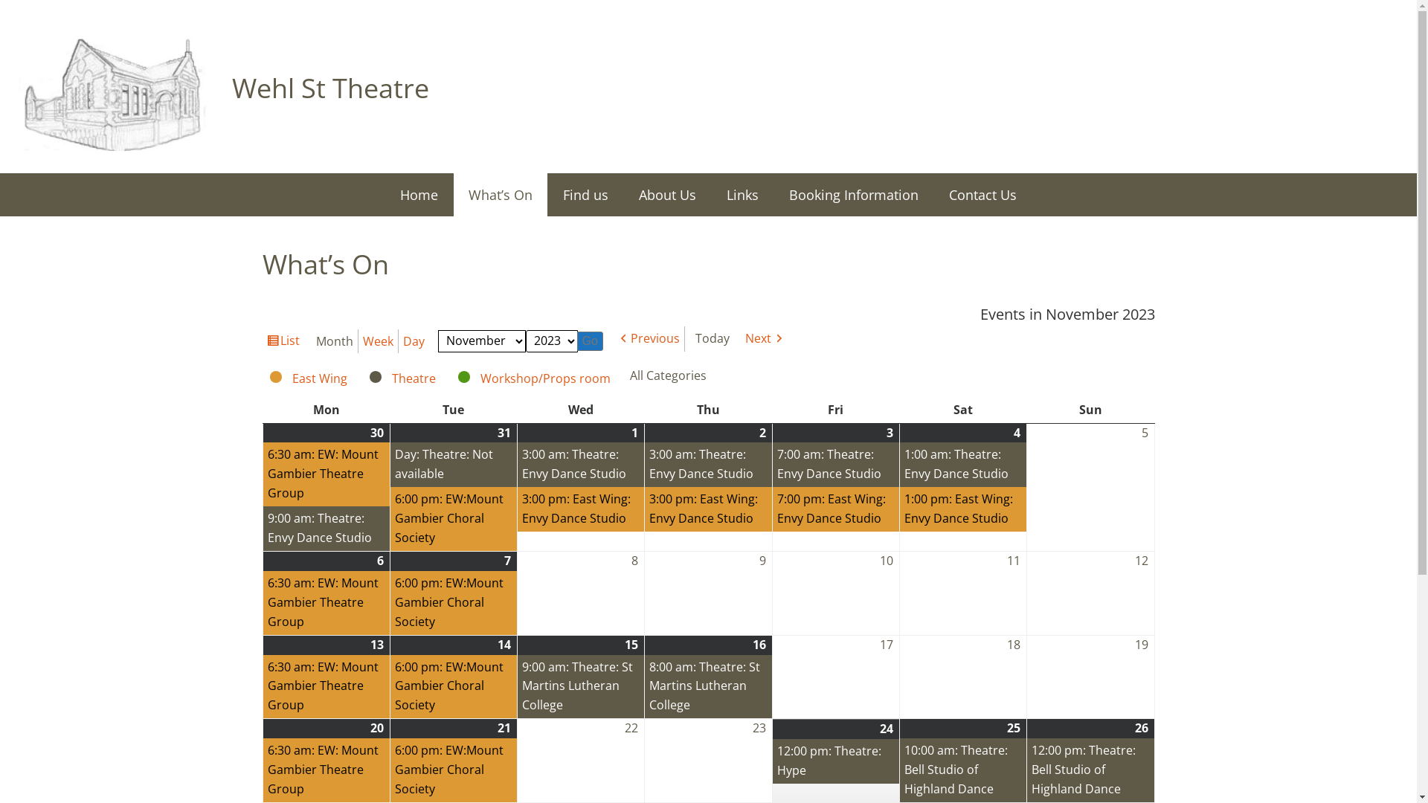 This screenshot has height=803, width=1428. What do you see at coordinates (742, 195) in the screenshot?
I see `Links` at bounding box center [742, 195].